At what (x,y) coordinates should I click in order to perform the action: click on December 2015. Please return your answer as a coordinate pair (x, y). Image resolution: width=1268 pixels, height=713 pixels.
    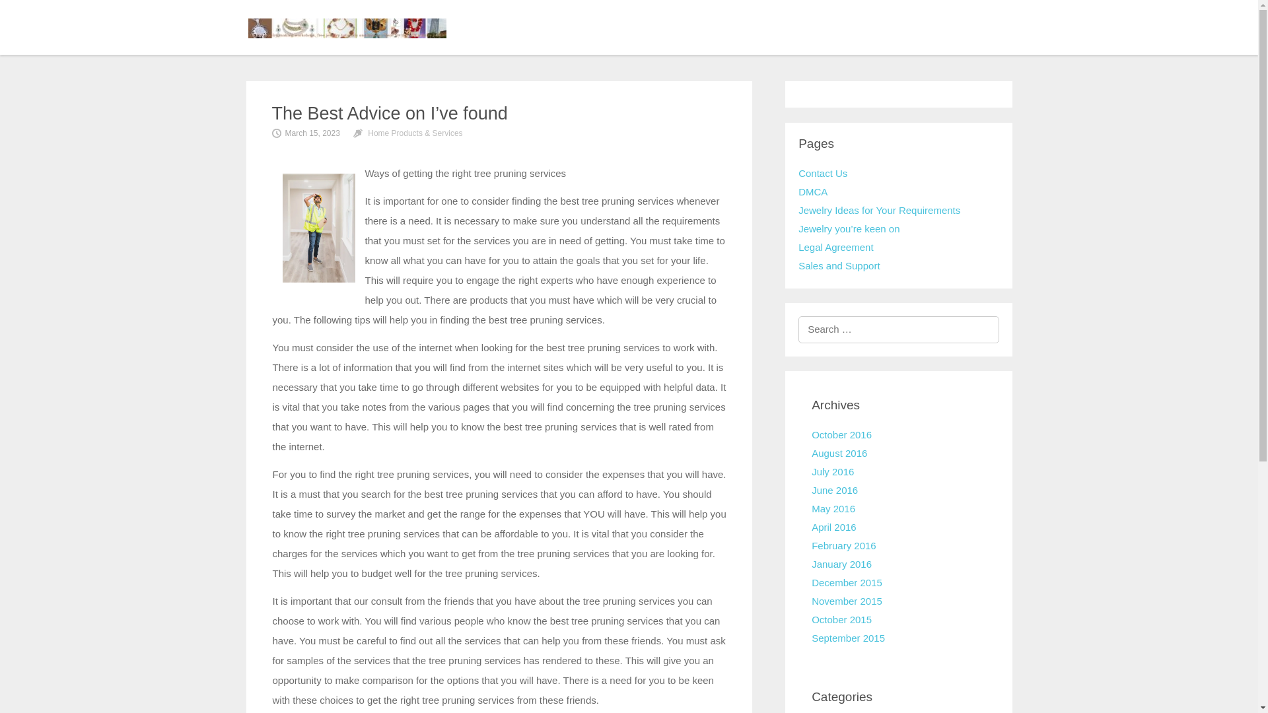
    Looking at the image, I should click on (847, 582).